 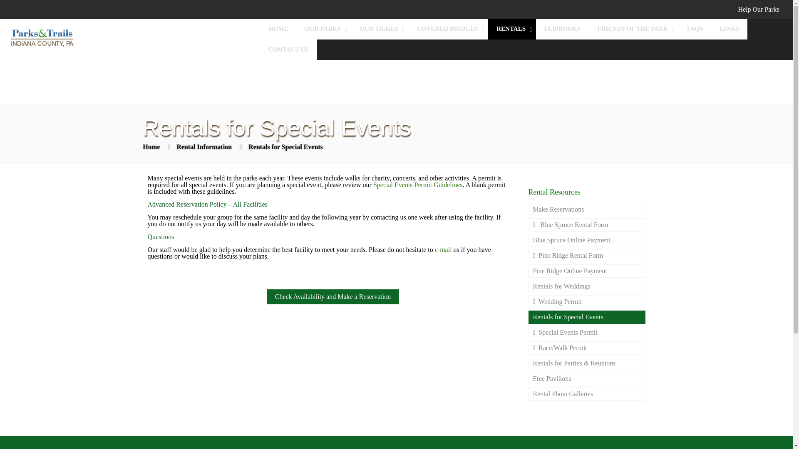 I want to click on HOME, so click(x=278, y=29).